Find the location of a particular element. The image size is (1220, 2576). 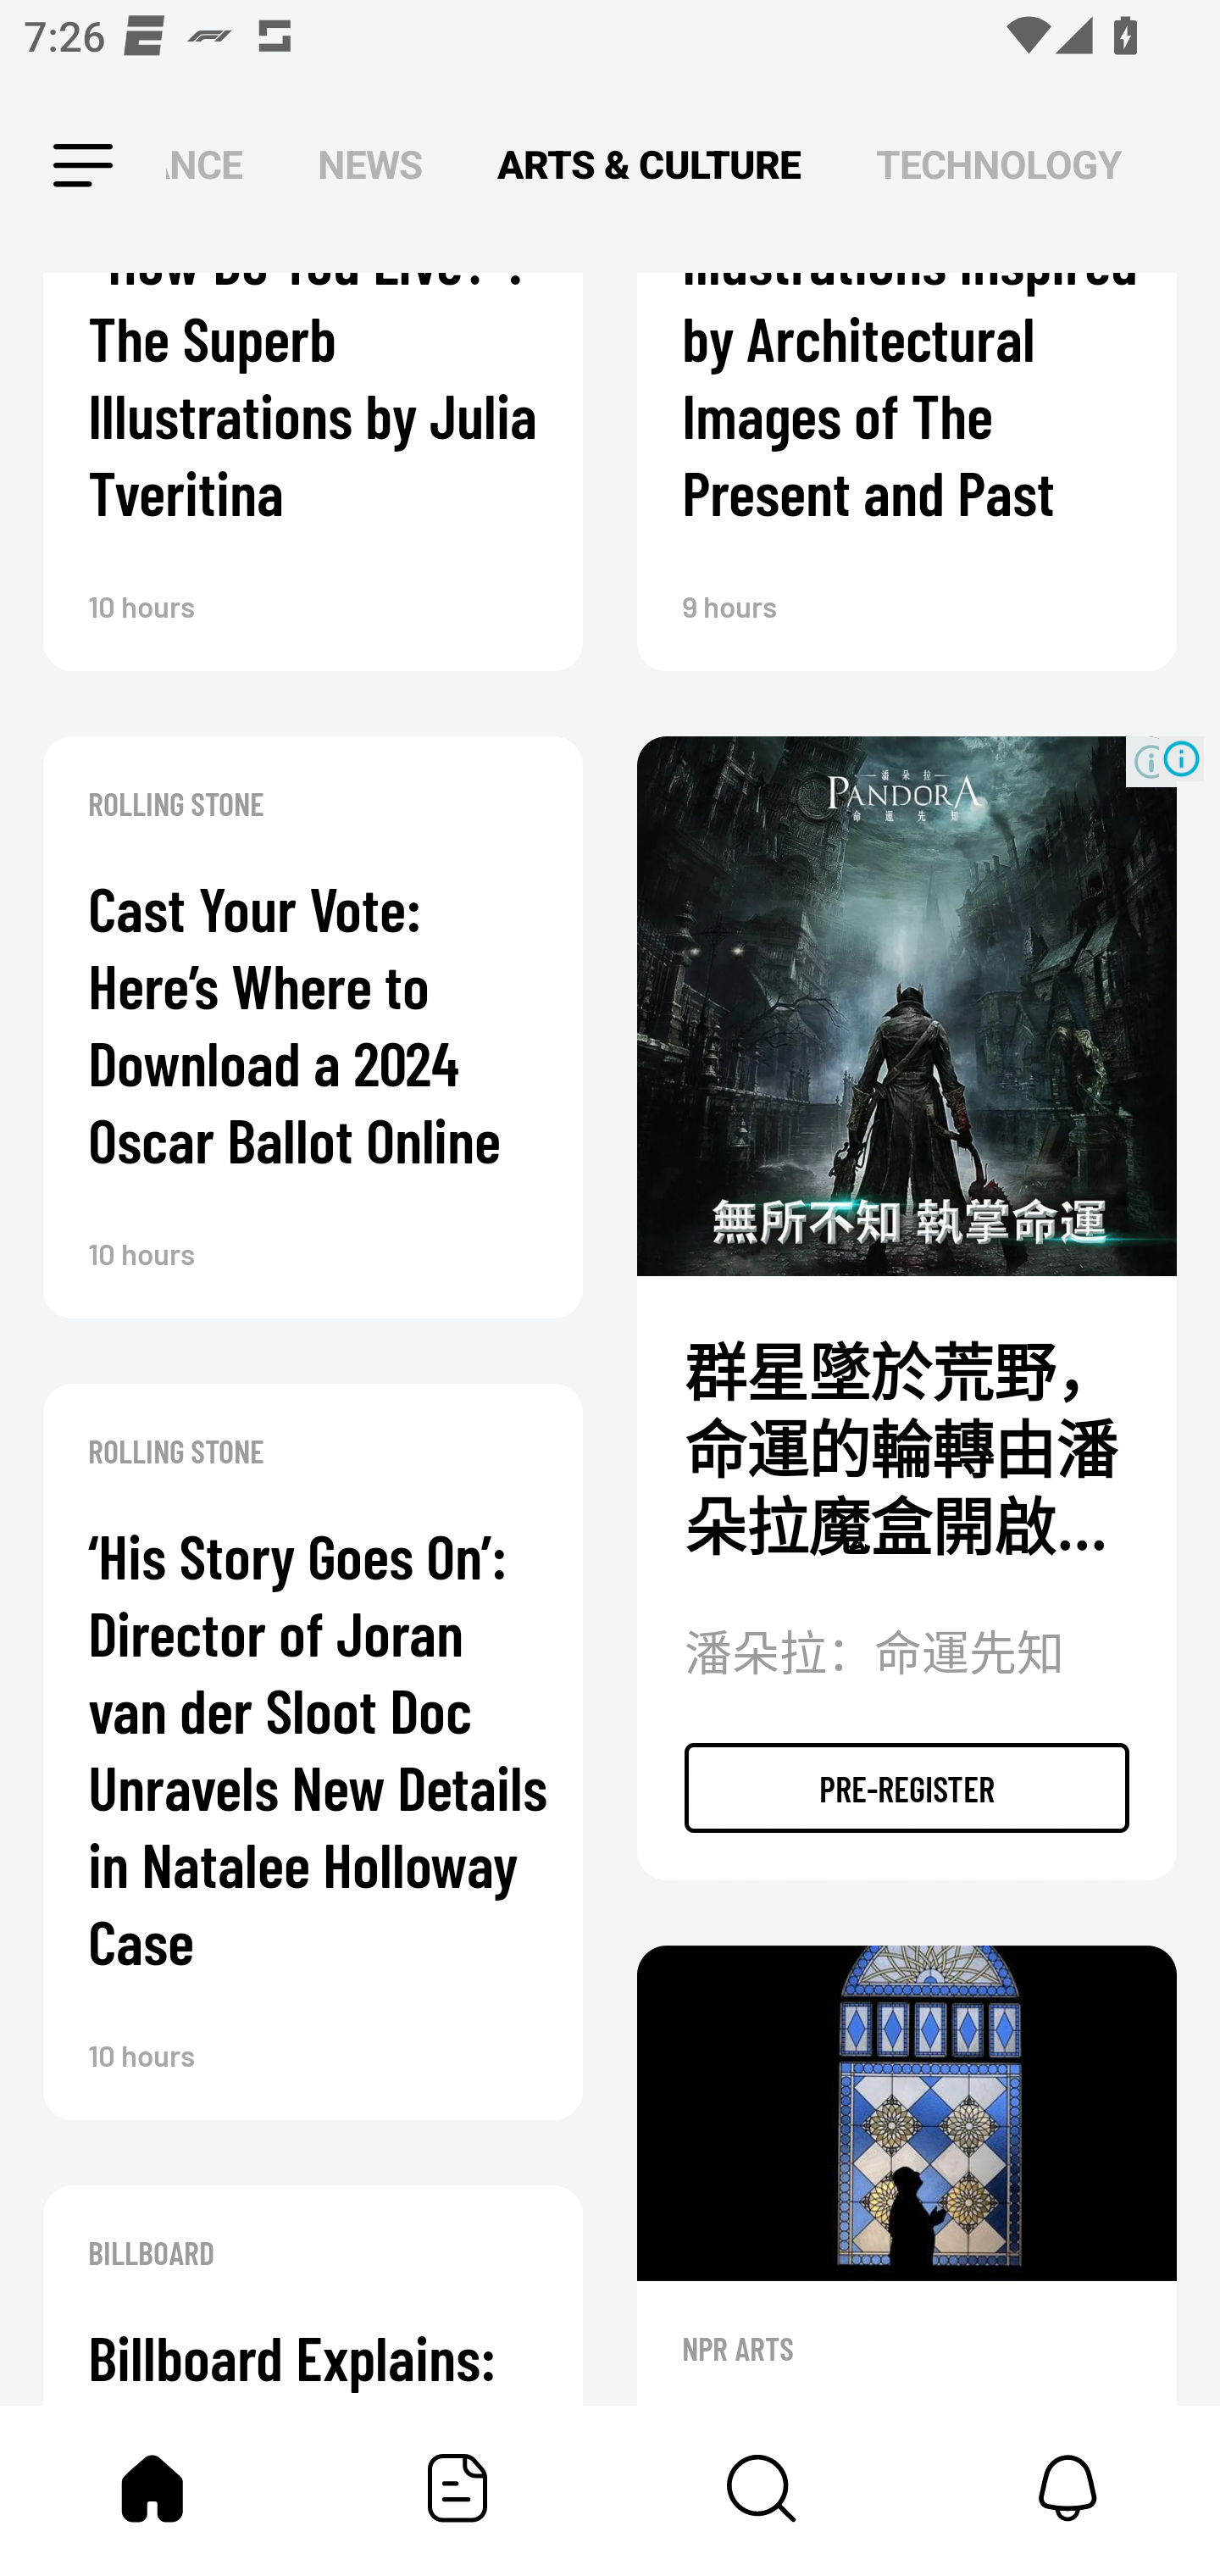

Content Store is located at coordinates (762, 2488).